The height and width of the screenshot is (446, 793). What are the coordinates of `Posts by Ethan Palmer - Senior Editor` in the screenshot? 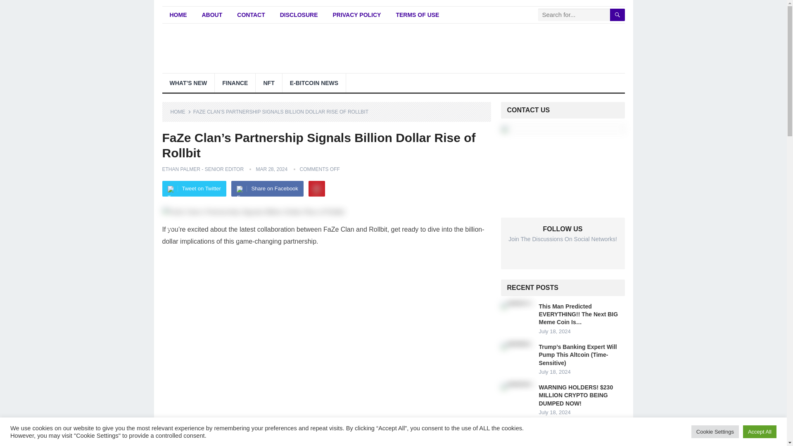 It's located at (202, 169).